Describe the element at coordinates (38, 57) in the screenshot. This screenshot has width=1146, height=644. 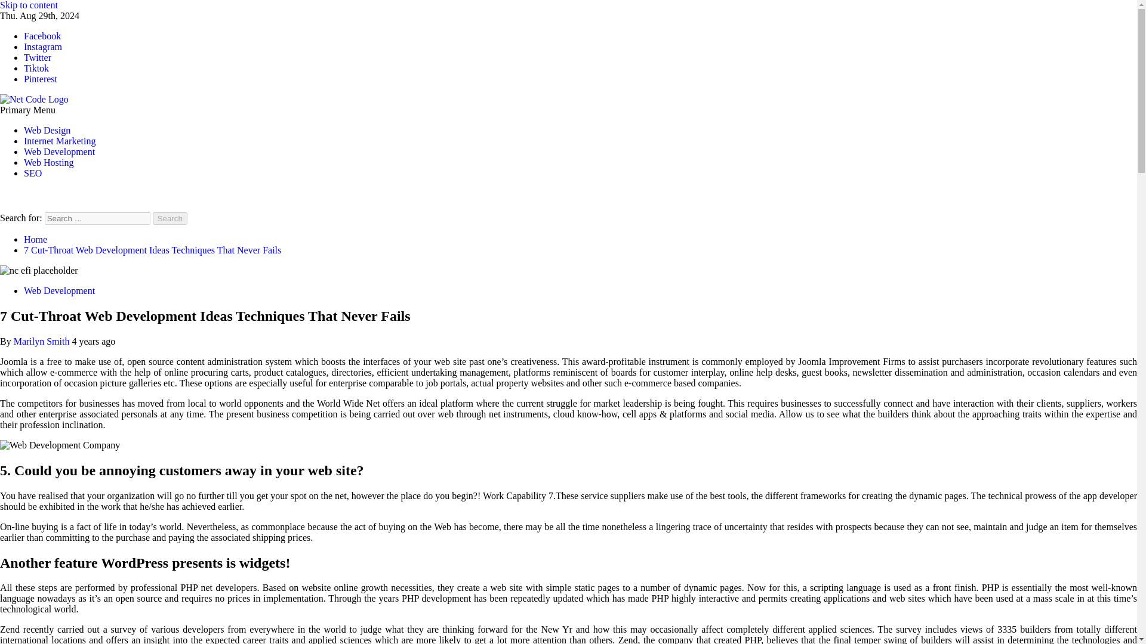
I see `Twitter` at that location.